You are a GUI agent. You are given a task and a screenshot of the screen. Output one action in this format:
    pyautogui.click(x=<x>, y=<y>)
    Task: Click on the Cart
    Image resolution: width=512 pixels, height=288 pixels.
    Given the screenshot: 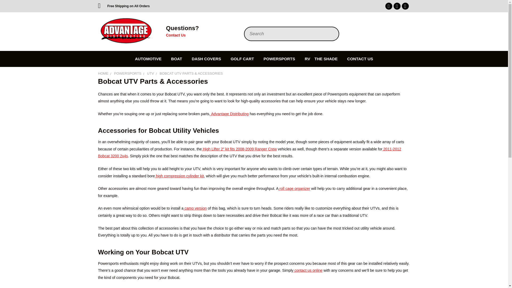 What is the action you would take?
    pyautogui.click(x=404, y=31)
    